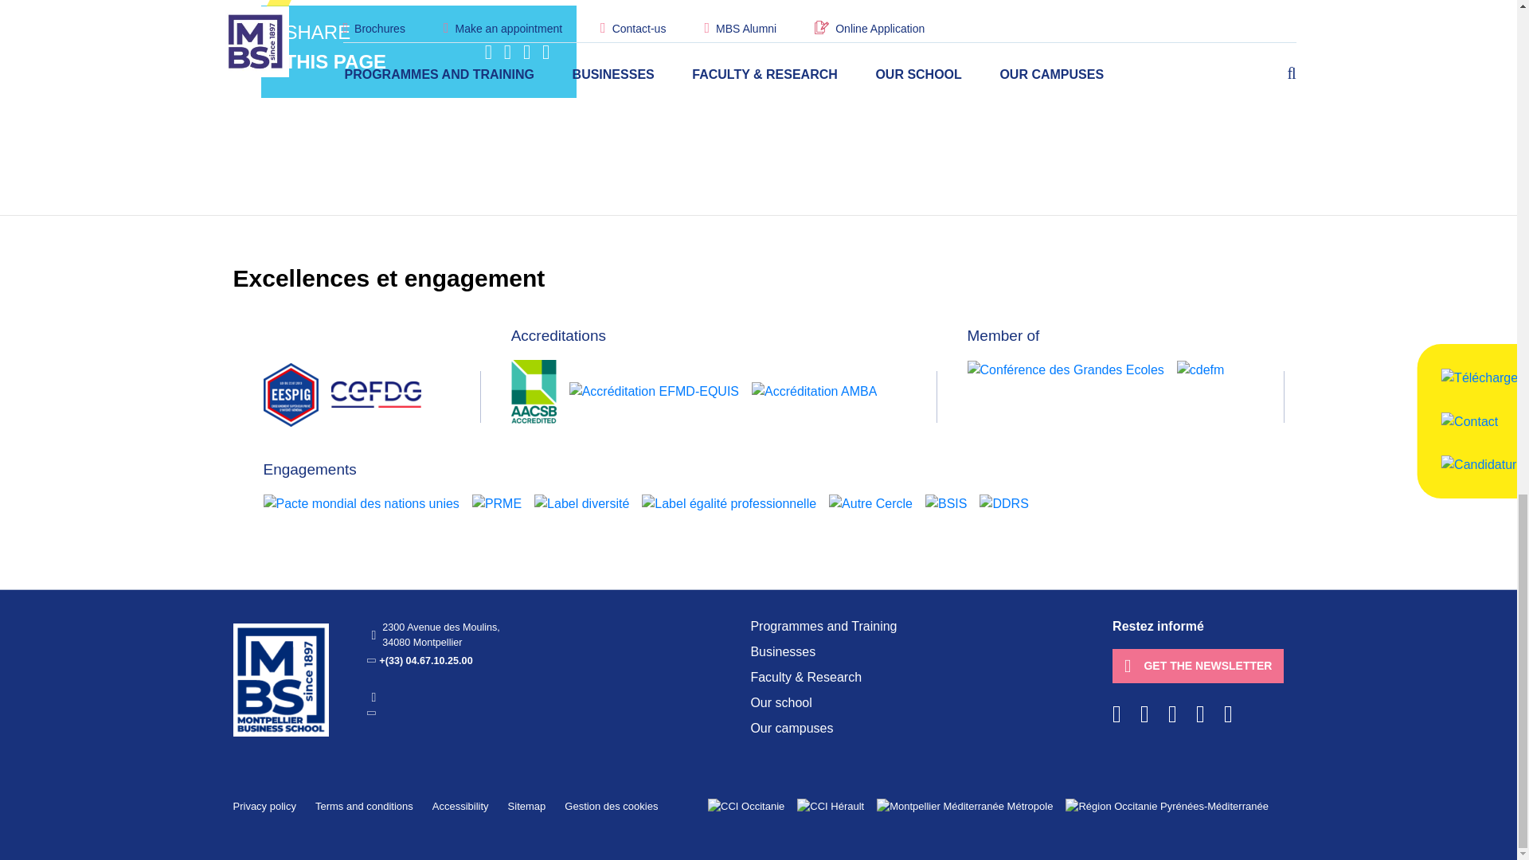 The height and width of the screenshot is (860, 1529). I want to click on Go to the website "BSIS", so click(945, 503).